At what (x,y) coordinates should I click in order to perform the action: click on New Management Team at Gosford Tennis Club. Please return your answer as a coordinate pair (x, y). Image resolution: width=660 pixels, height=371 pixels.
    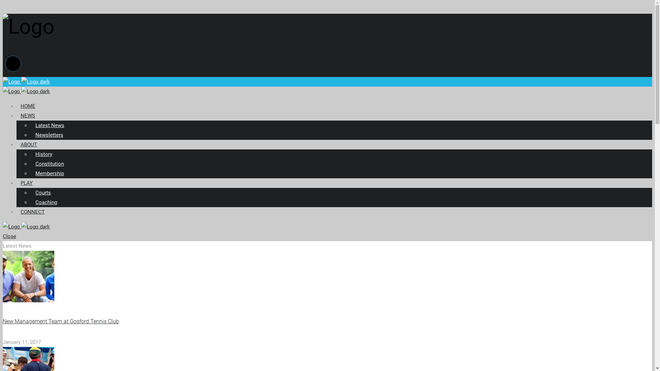
    Looking at the image, I should click on (61, 322).